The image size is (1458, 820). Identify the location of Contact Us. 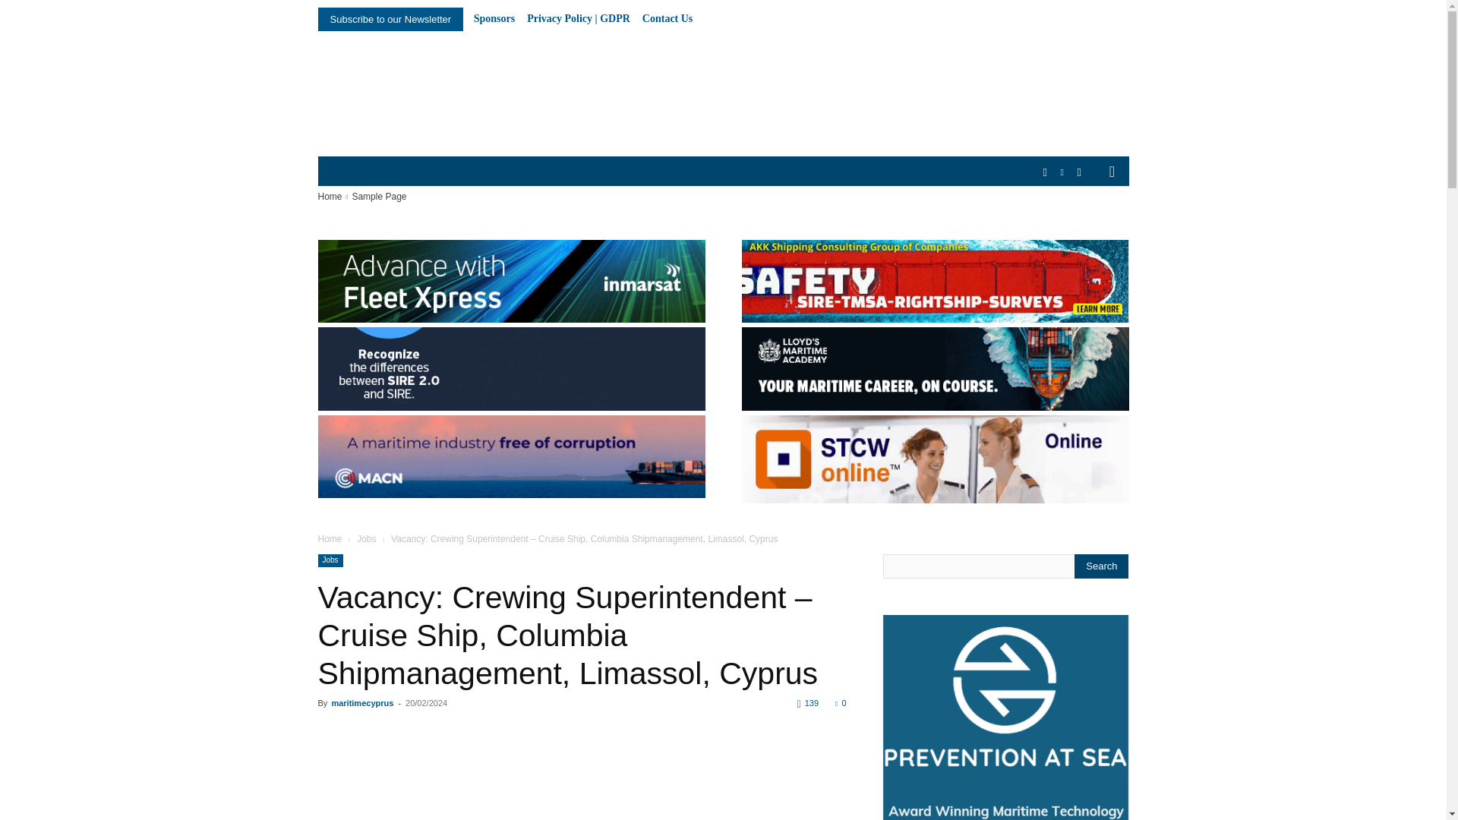
(668, 19).